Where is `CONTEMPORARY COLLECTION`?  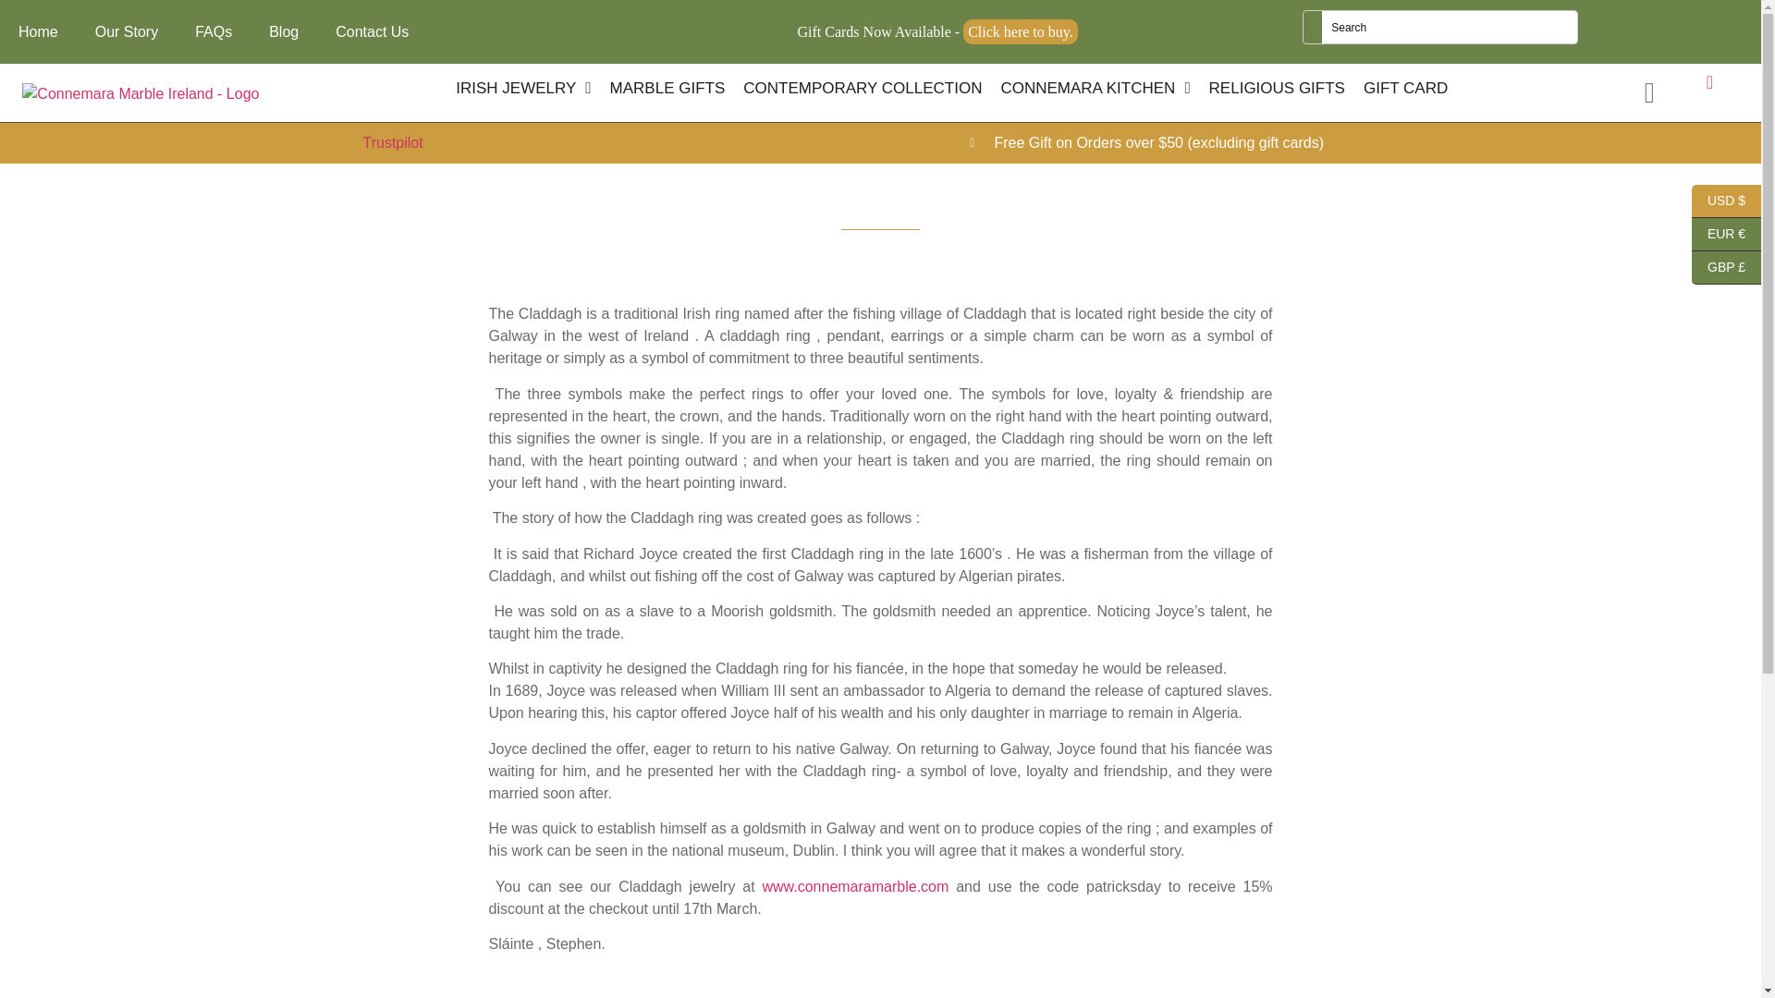
CONTEMPORARY COLLECTION is located at coordinates (862, 89).